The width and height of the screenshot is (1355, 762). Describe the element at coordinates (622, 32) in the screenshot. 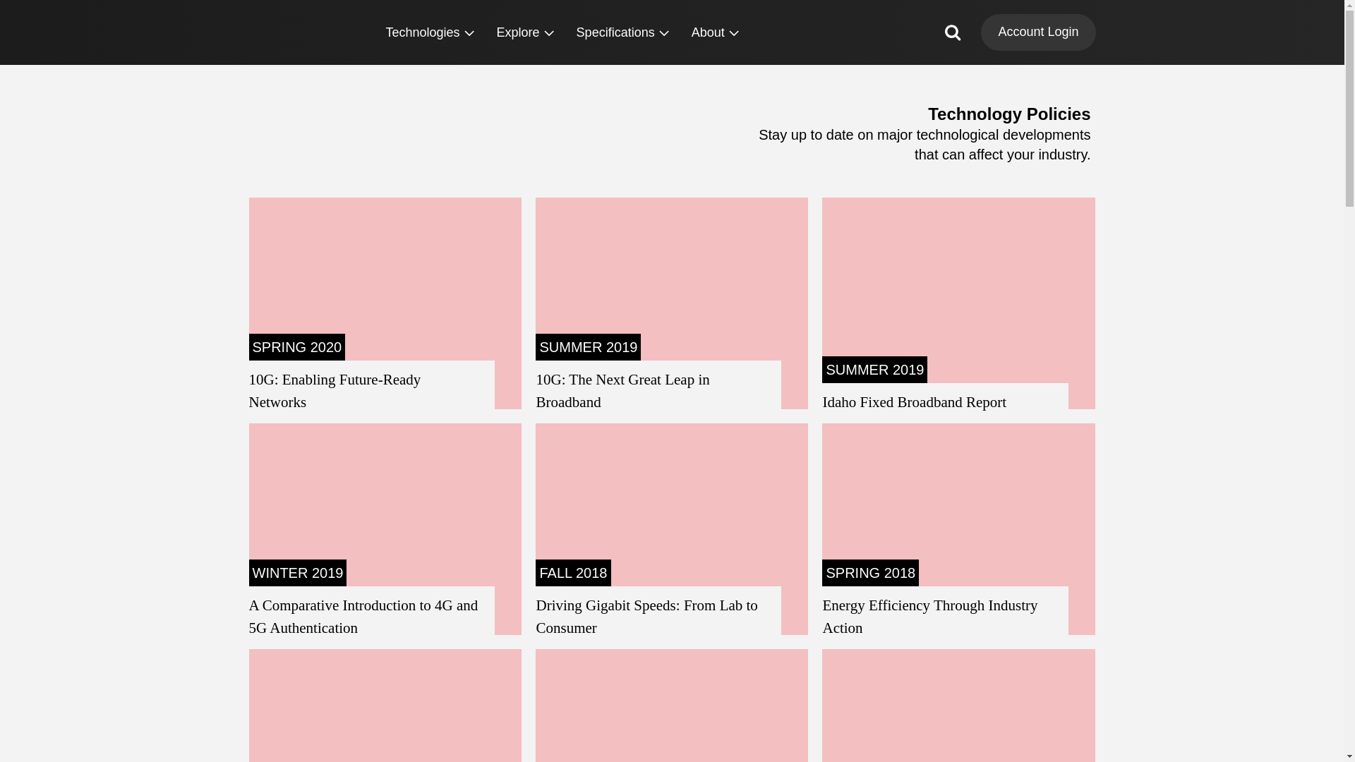

I see `Specifications` at that location.